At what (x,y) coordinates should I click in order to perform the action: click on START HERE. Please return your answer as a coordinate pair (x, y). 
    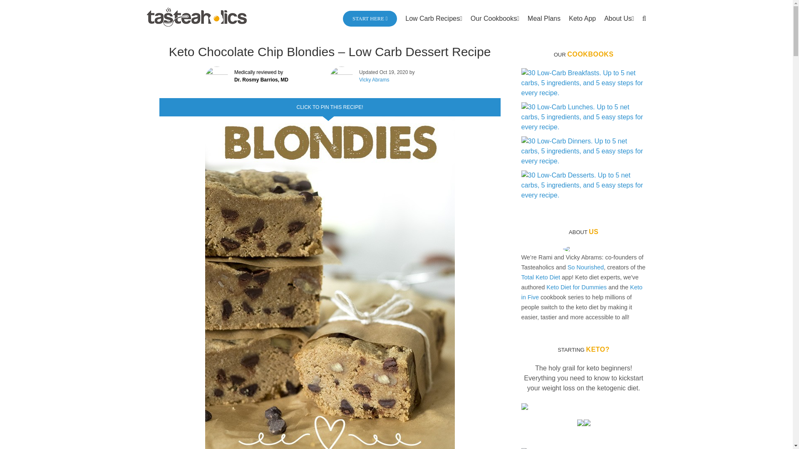
    Looking at the image, I should click on (370, 18).